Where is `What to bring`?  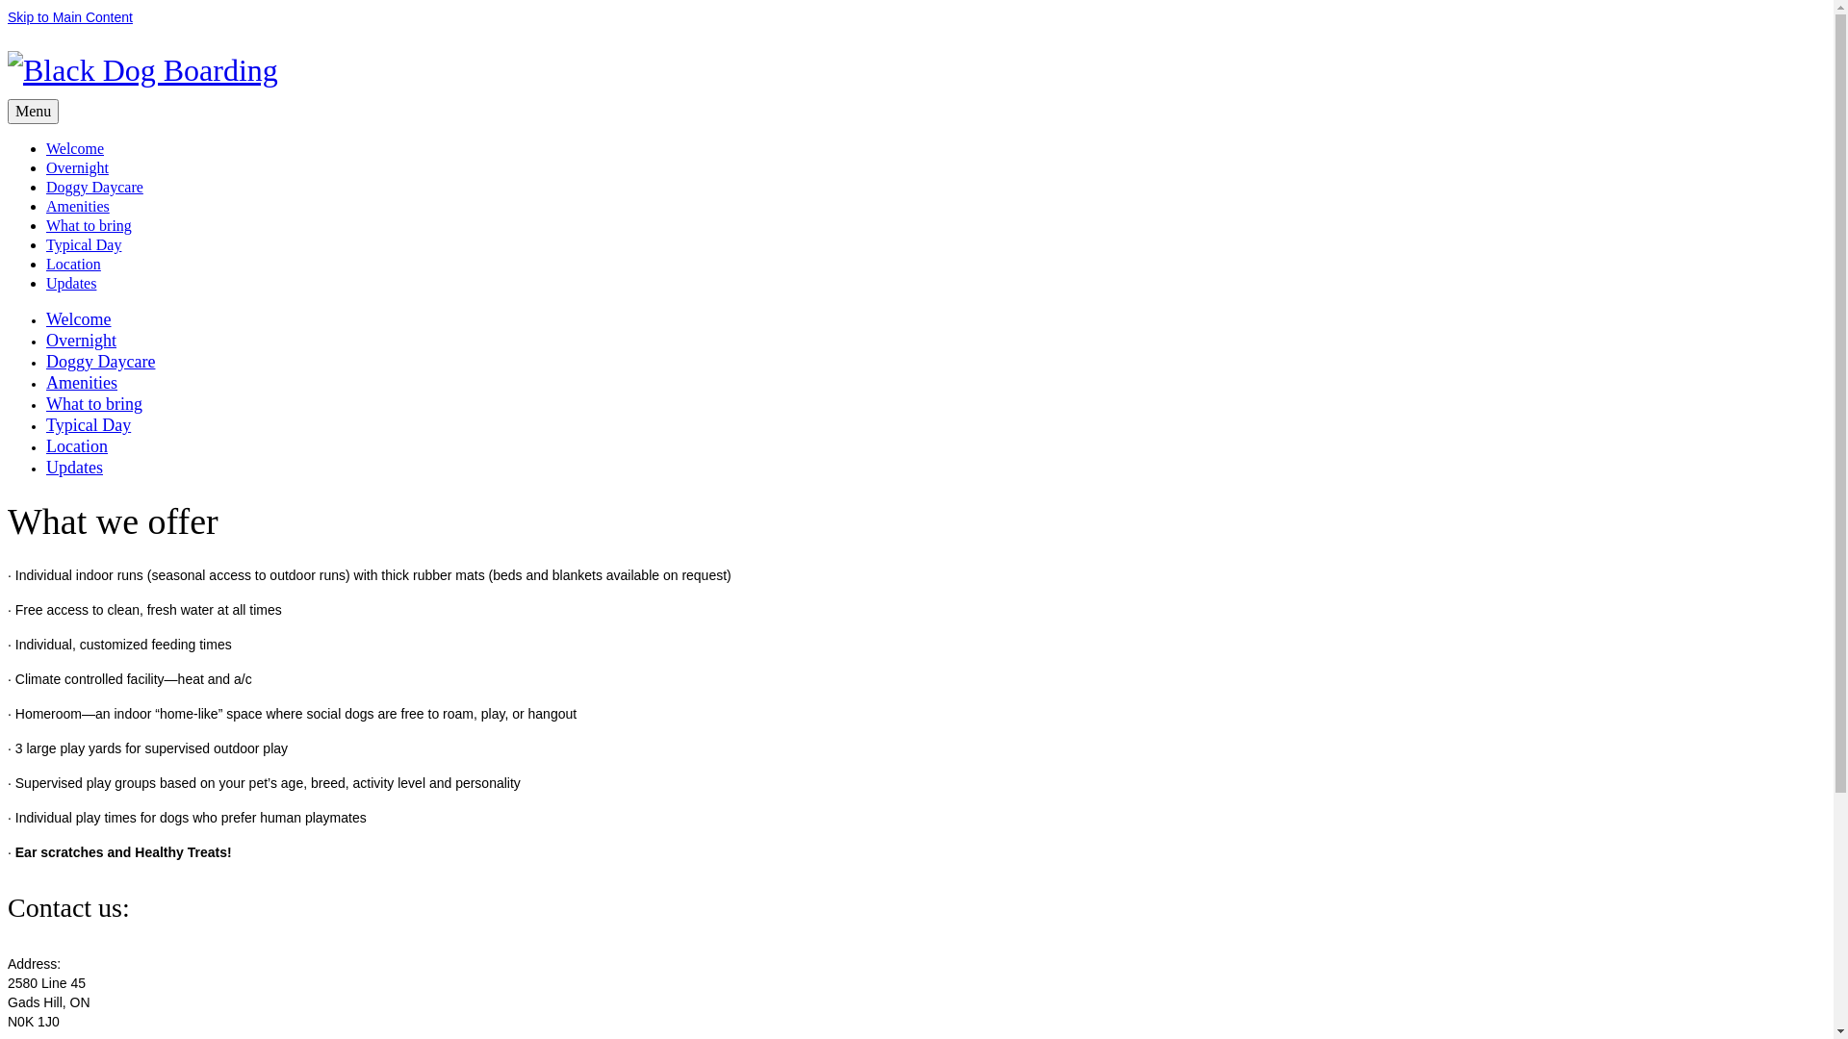 What to bring is located at coordinates (89, 225).